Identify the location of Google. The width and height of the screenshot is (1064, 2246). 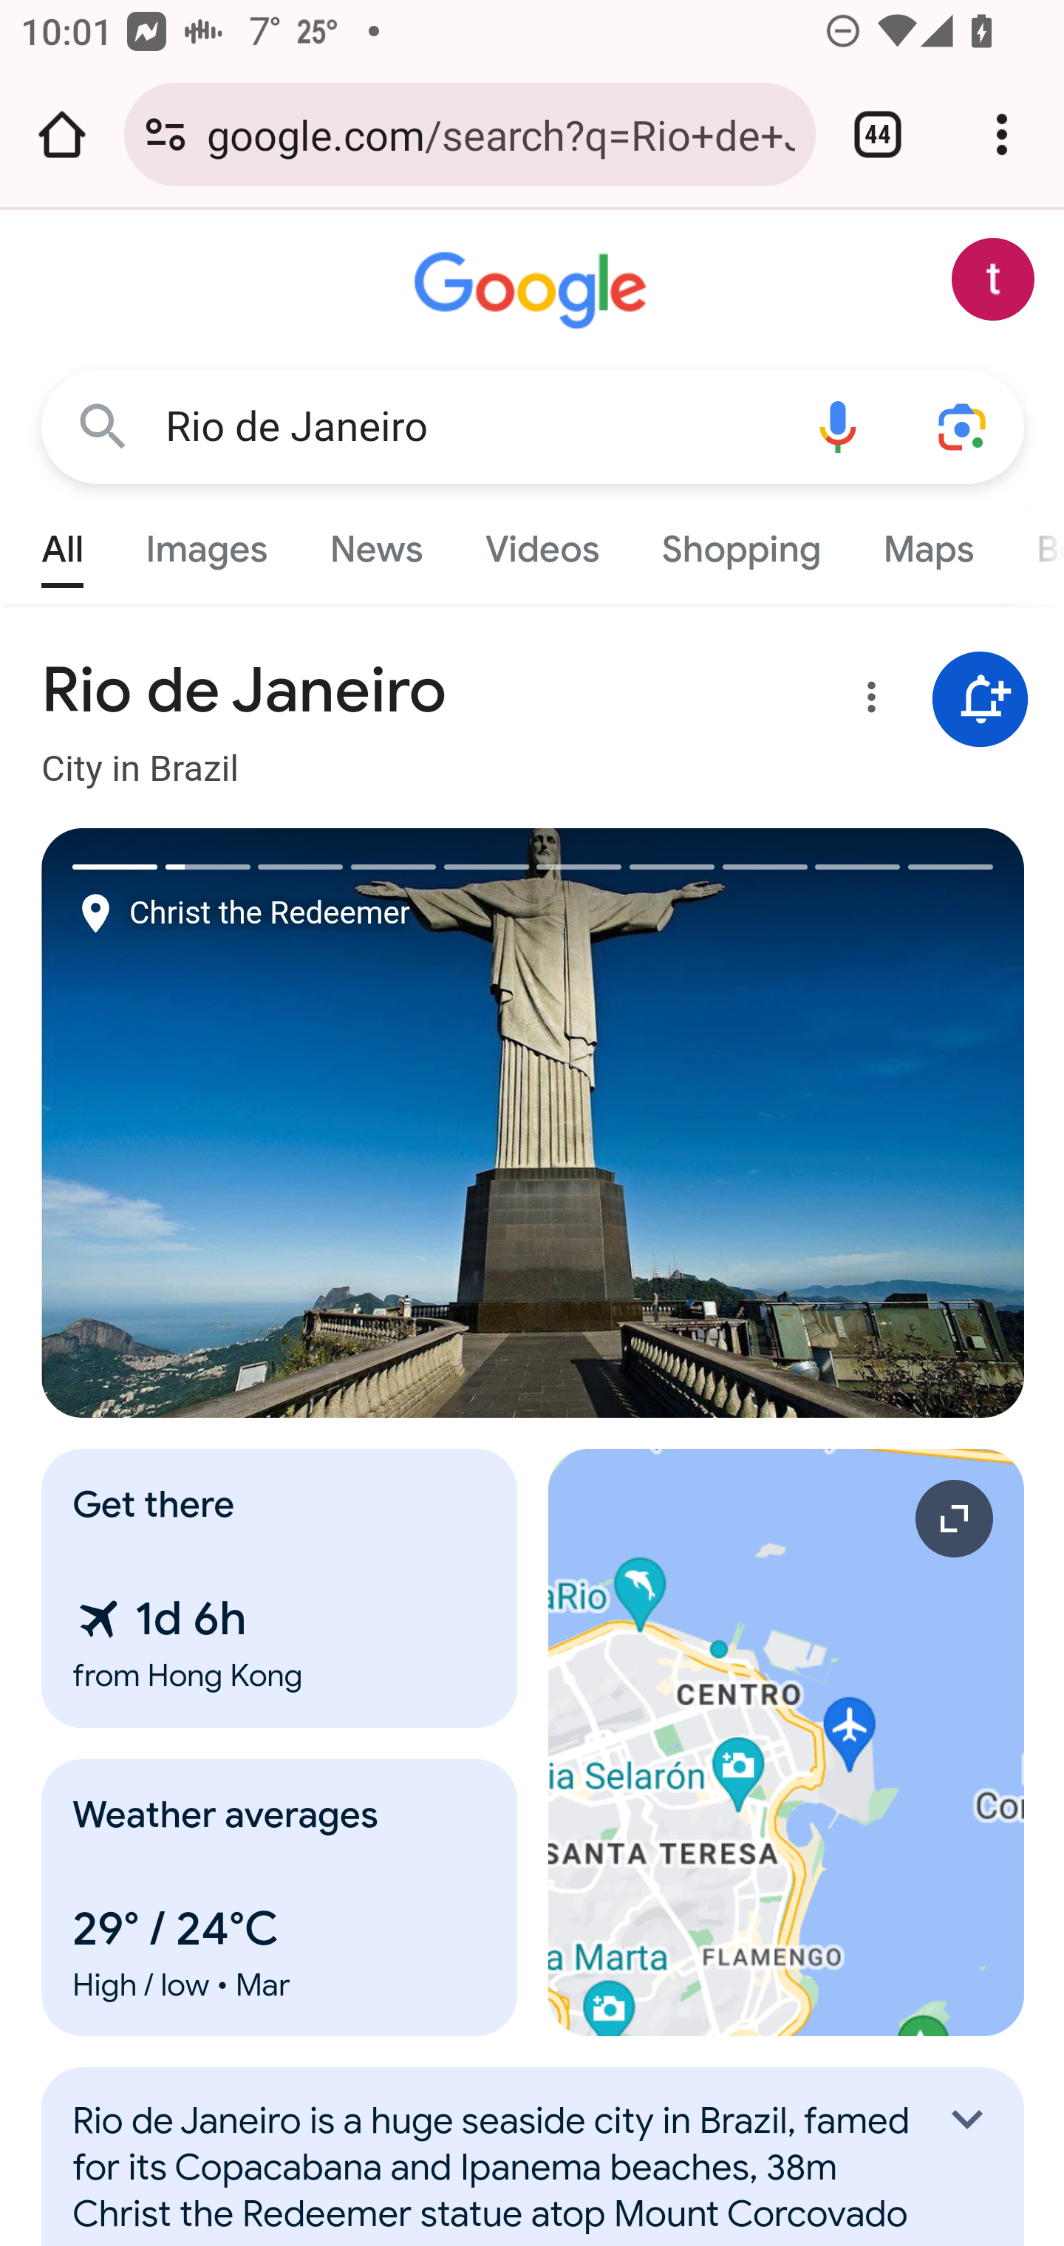
(533, 291).